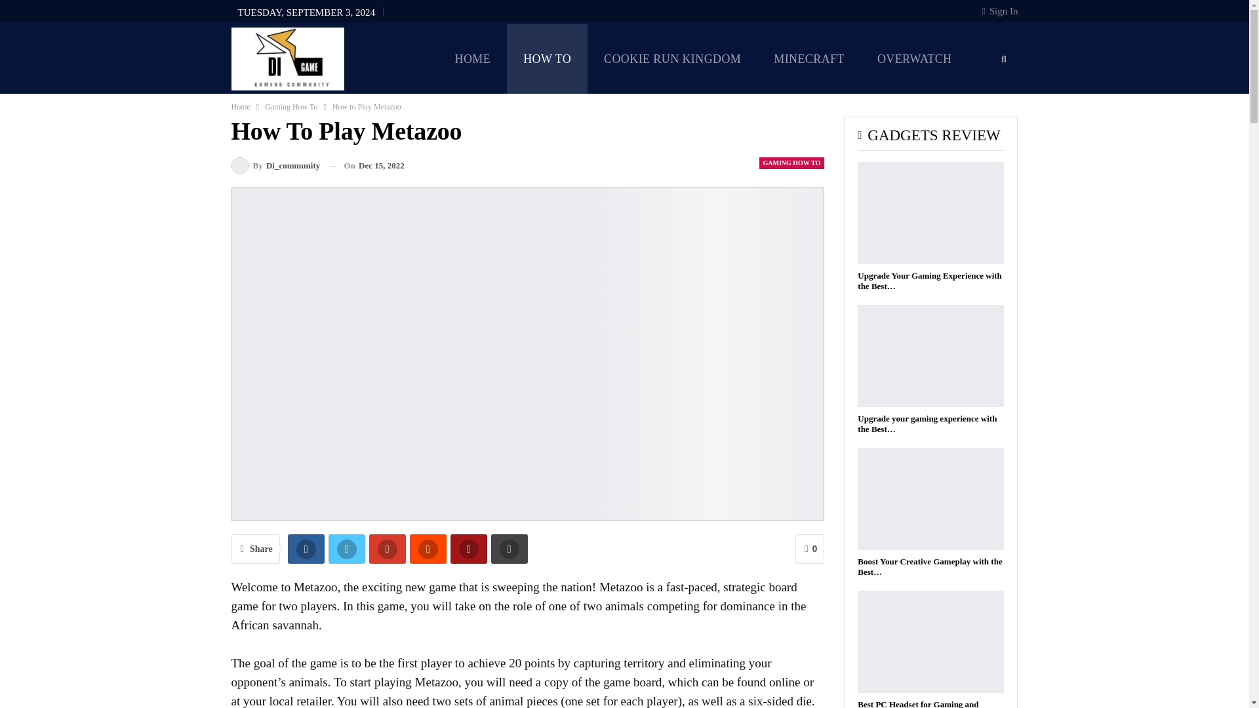  I want to click on Gaming How To, so click(290, 106).